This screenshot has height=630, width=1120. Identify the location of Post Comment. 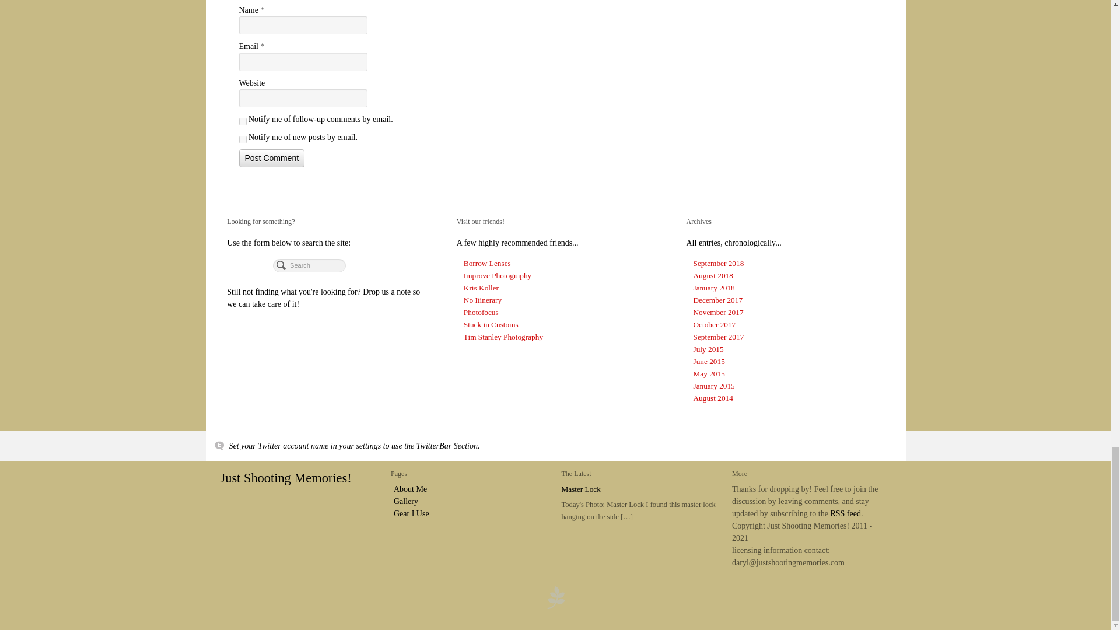
(272, 158).